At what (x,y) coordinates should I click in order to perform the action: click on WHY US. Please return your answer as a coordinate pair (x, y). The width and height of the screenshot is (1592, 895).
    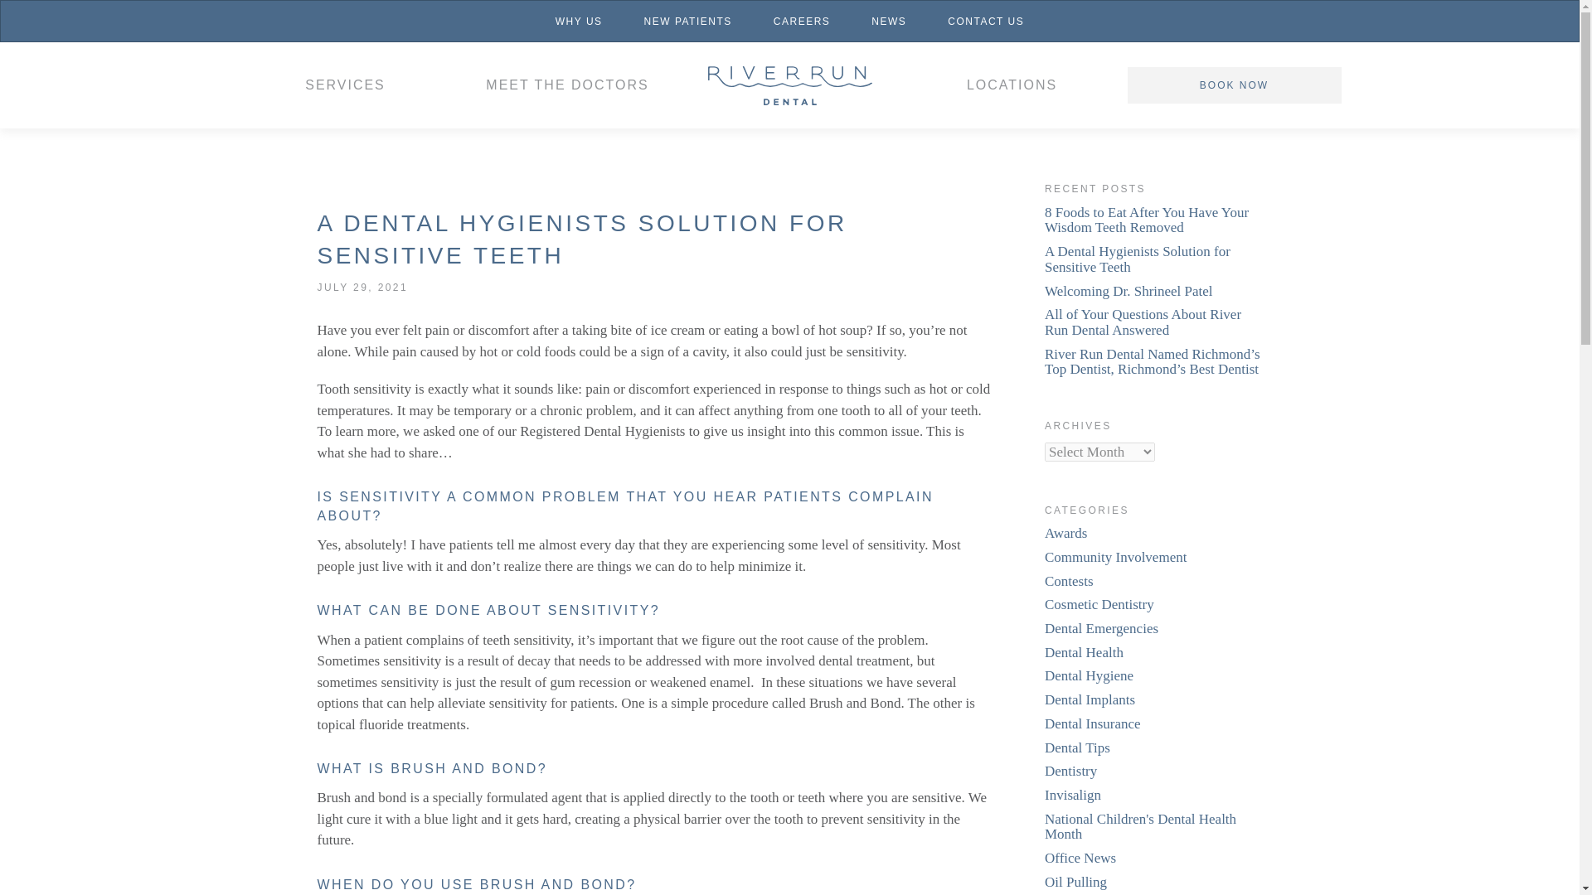
    Looking at the image, I should click on (579, 21).